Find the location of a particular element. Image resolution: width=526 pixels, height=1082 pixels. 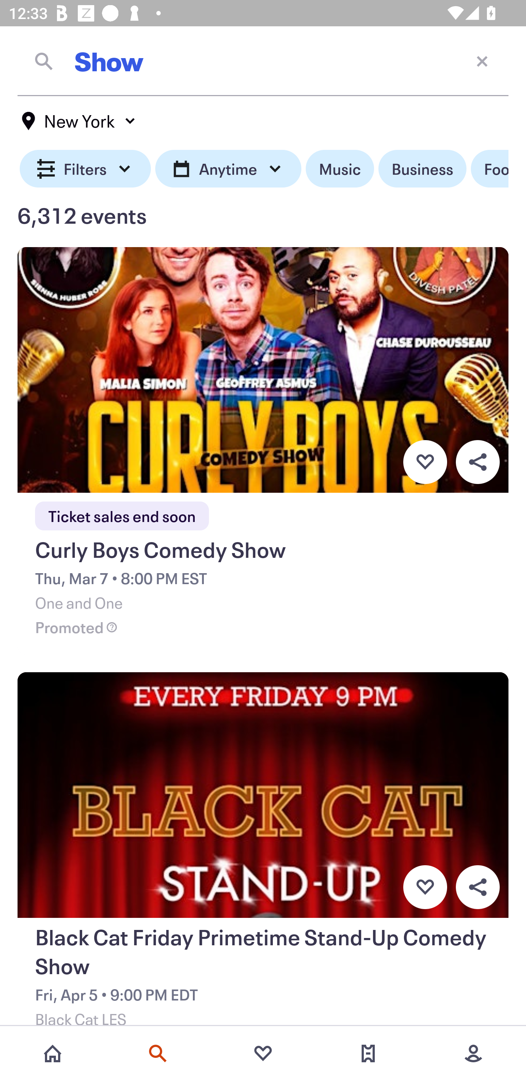

Search events is located at coordinates (158, 1053).